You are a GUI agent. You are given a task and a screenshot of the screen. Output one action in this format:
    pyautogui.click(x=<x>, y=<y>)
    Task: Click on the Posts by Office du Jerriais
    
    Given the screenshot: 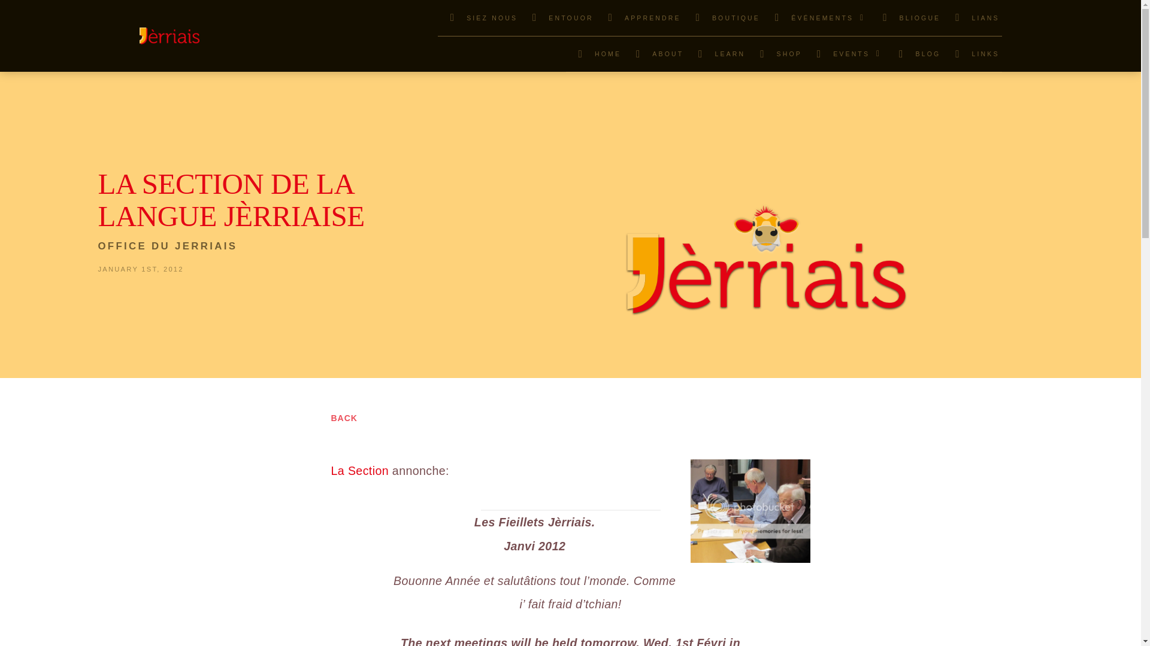 What is the action you would take?
    pyautogui.click(x=167, y=246)
    